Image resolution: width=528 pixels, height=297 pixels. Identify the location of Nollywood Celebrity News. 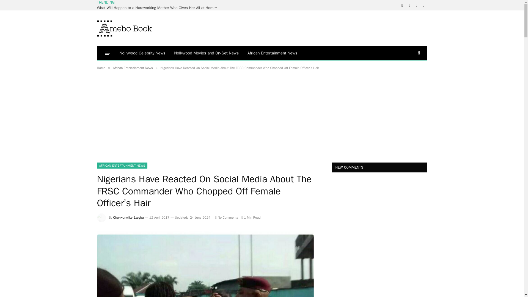
(142, 53).